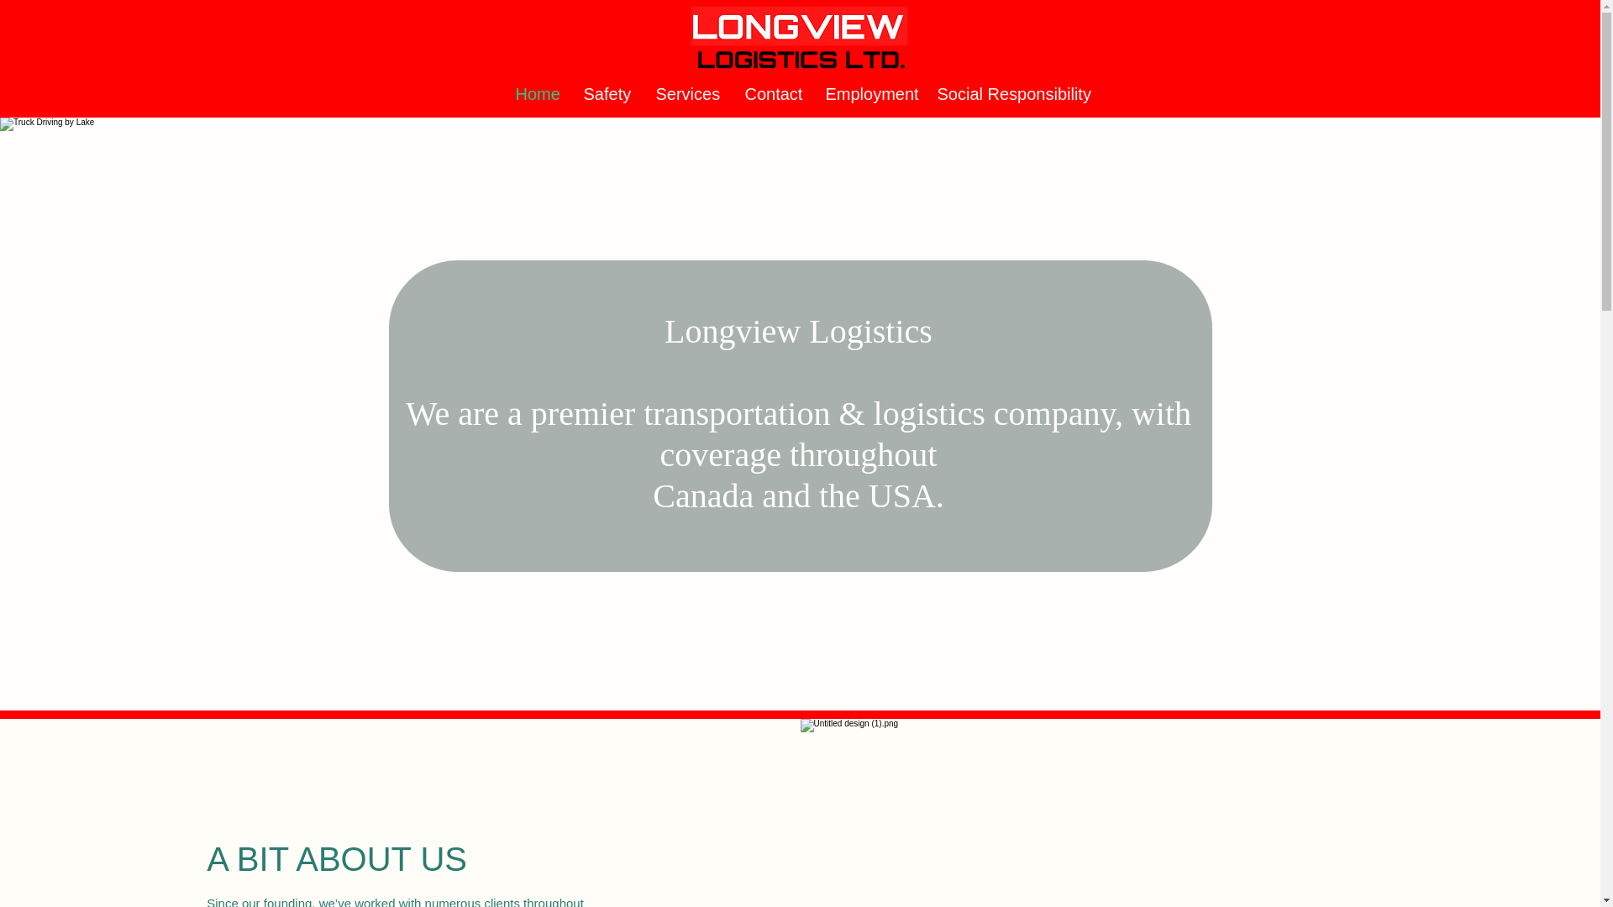  I want to click on Home, so click(536, 94).